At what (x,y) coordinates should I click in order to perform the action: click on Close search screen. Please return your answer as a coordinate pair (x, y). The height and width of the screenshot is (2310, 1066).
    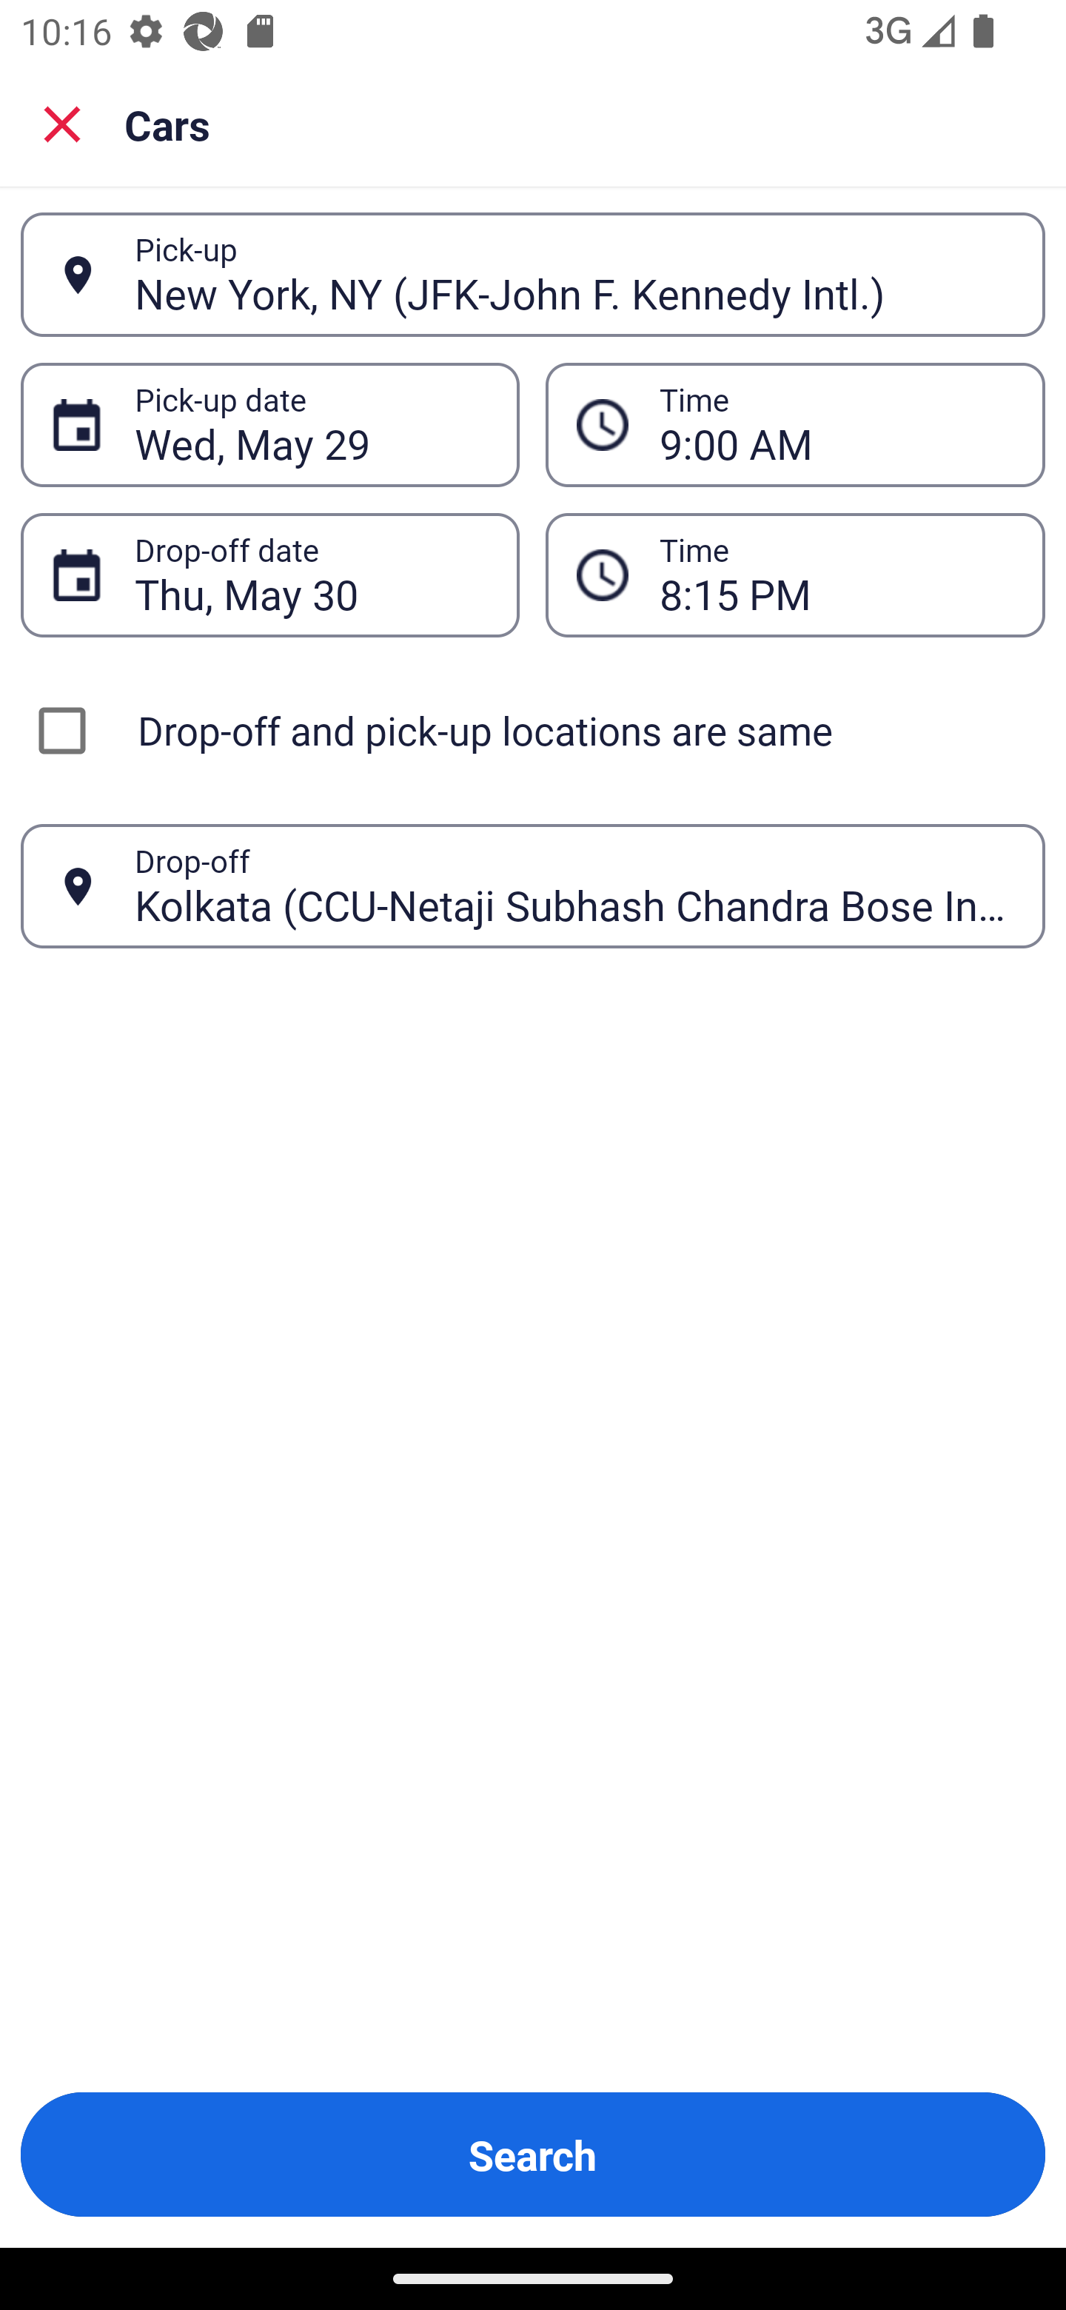
    Looking at the image, I should click on (62, 123).